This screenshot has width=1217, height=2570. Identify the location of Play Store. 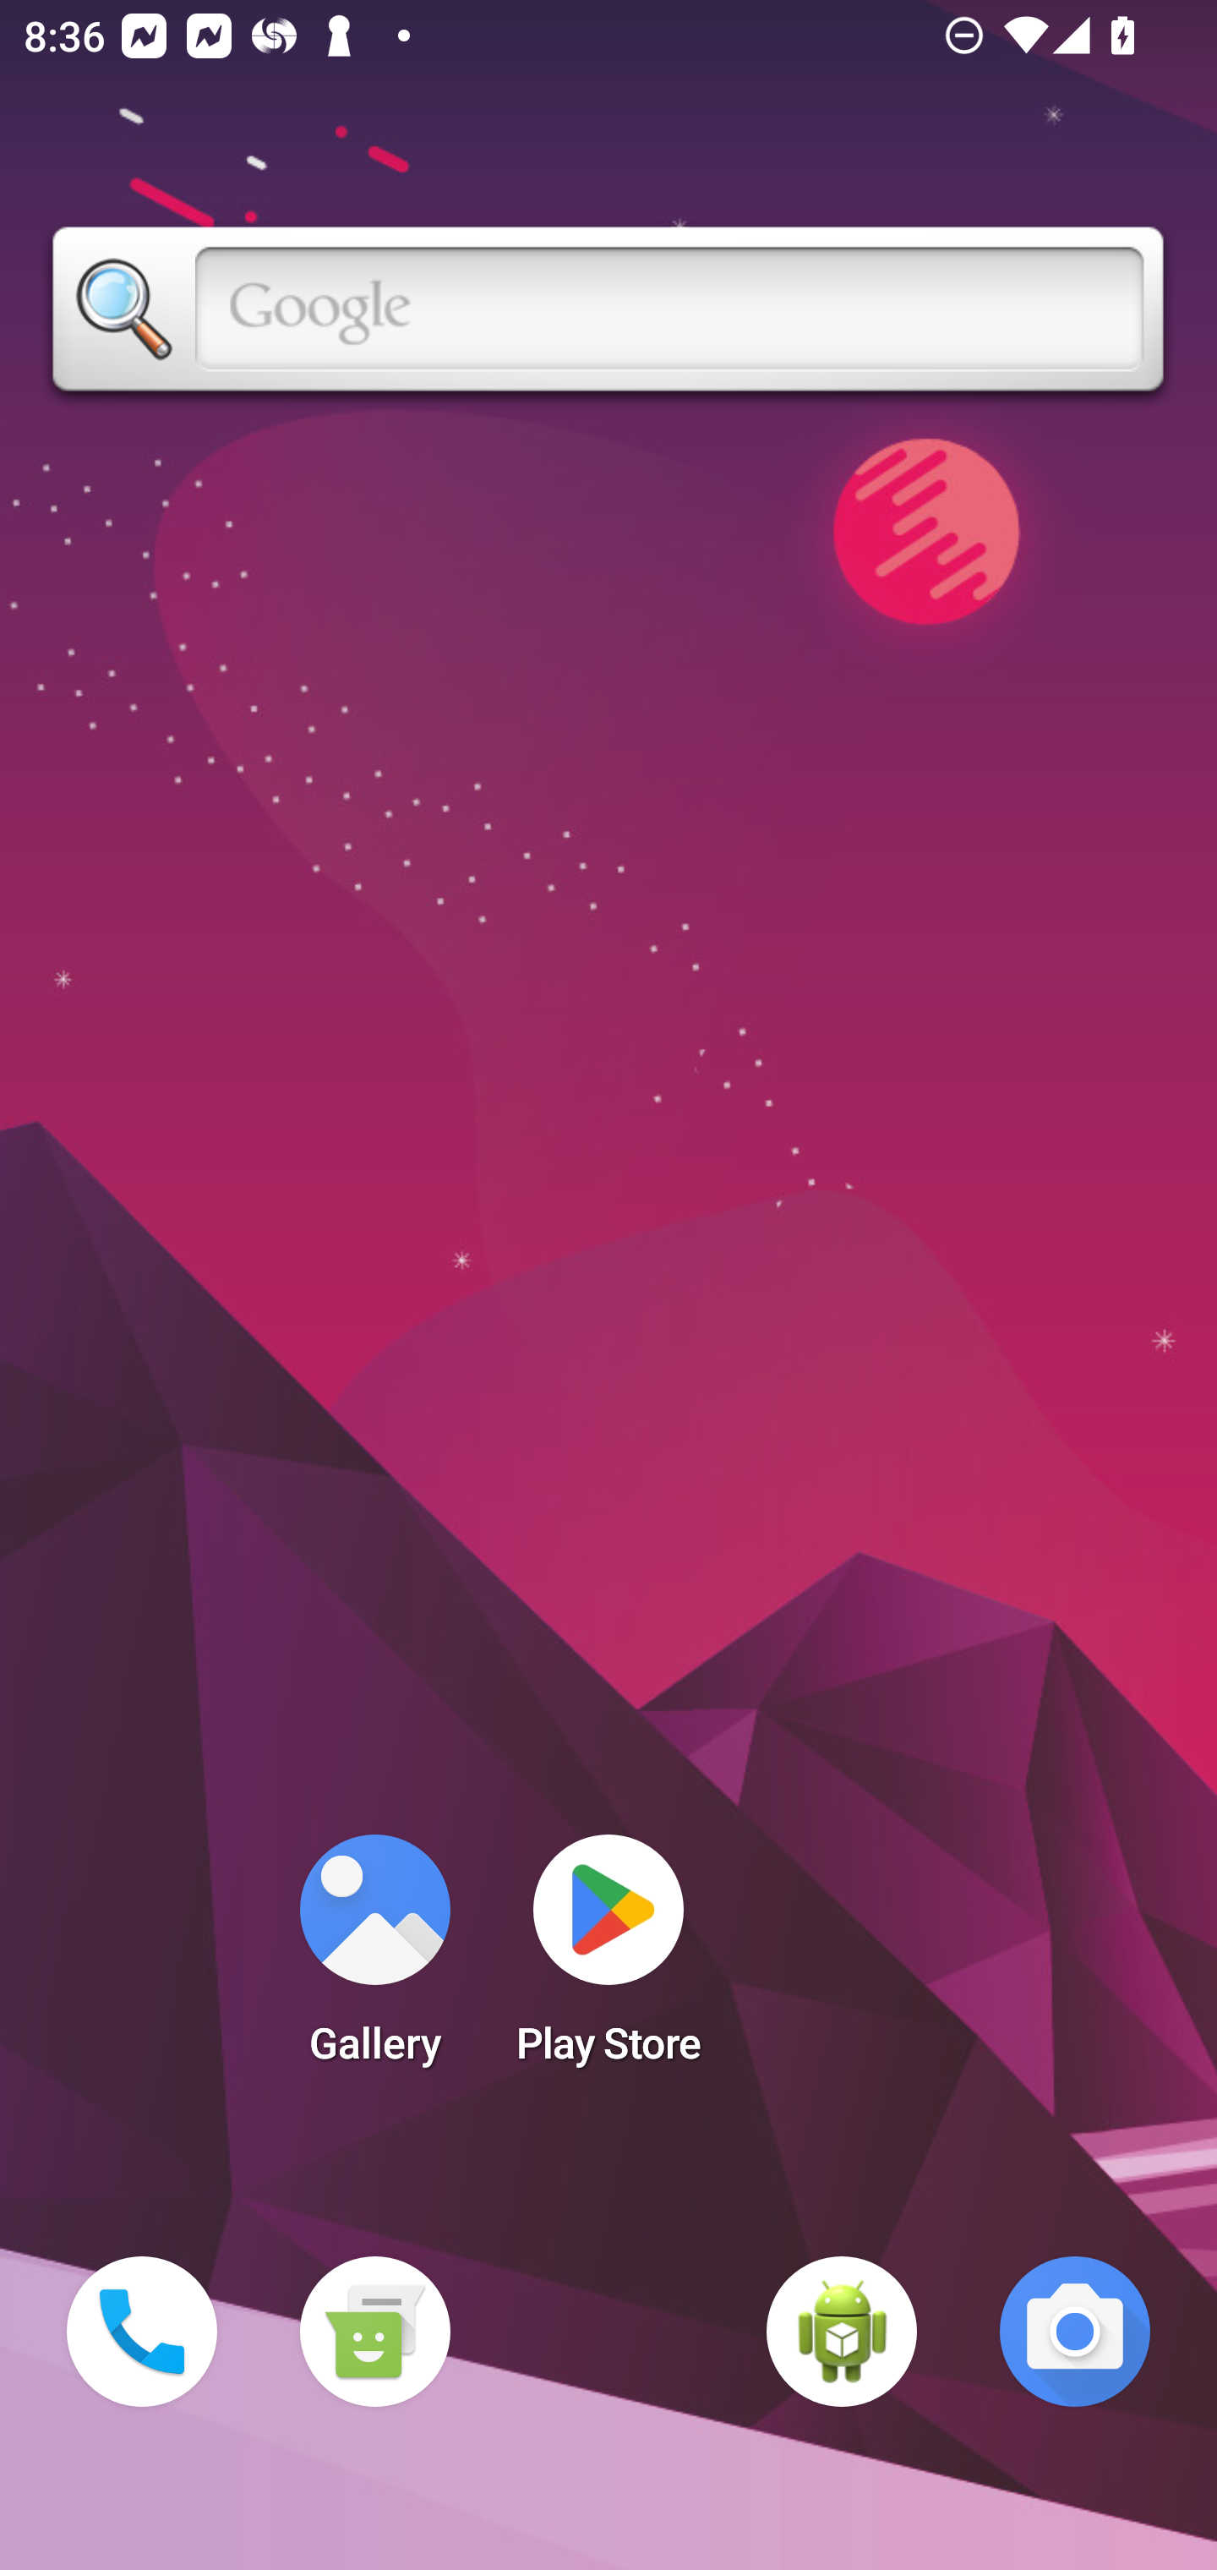
(608, 1960).